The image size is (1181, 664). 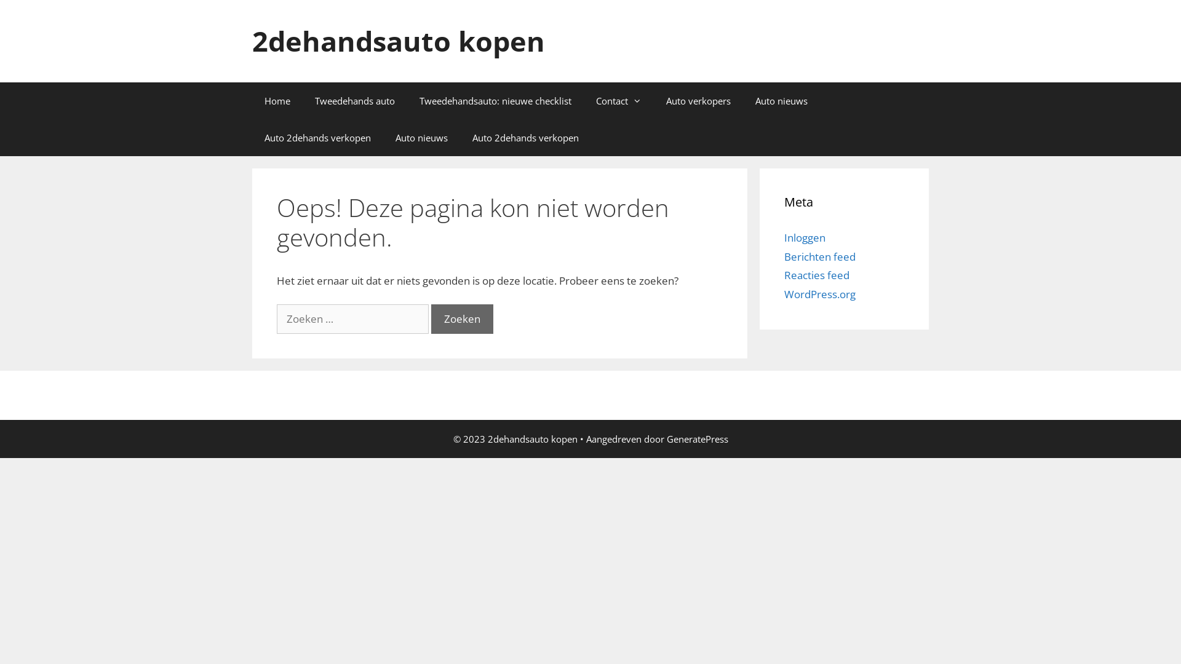 What do you see at coordinates (817, 275) in the screenshot?
I see `Reacties feed` at bounding box center [817, 275].